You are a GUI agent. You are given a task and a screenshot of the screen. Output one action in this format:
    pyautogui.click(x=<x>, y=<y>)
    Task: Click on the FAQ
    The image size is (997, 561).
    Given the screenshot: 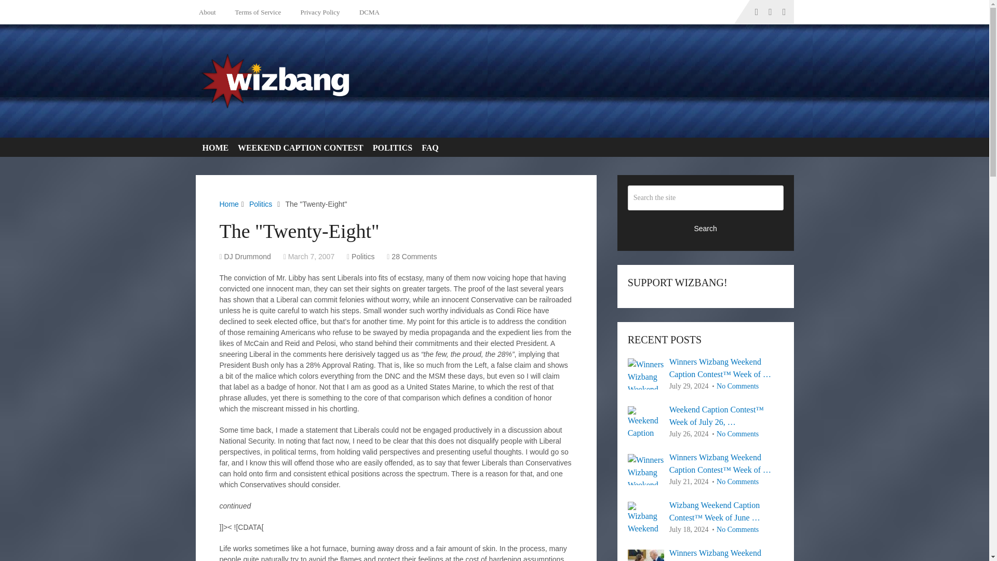 What is the action you would take?
    pyautogui.click(x=428, y=148)
    